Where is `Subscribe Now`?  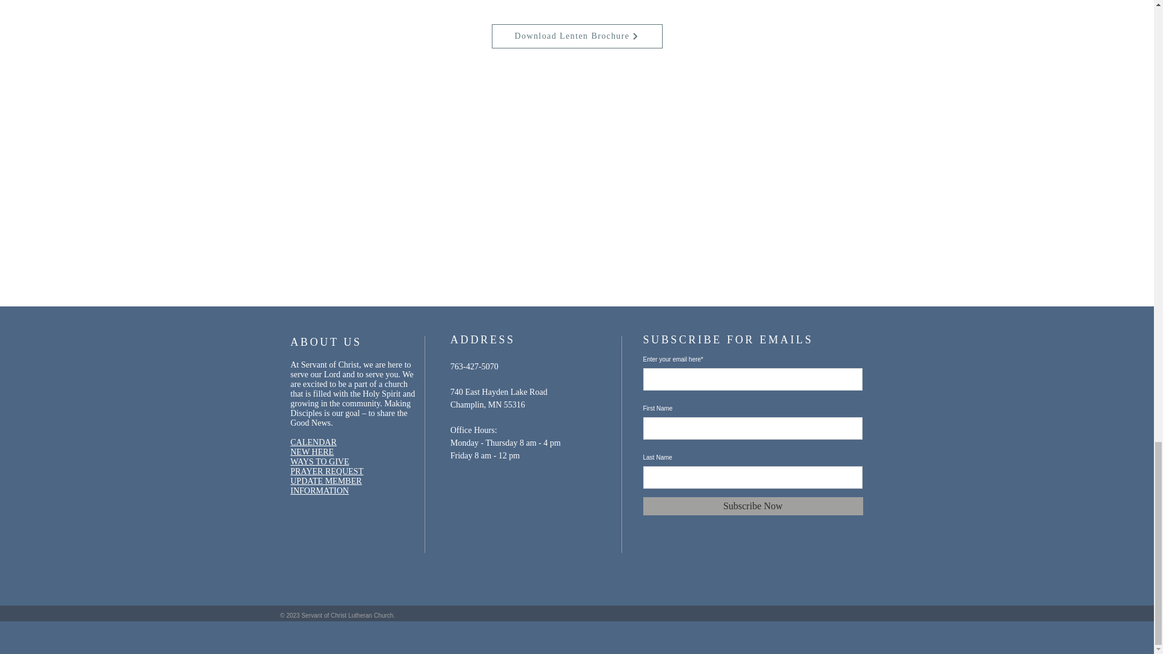 Subscribe Now is located at coordinates (752, 506).